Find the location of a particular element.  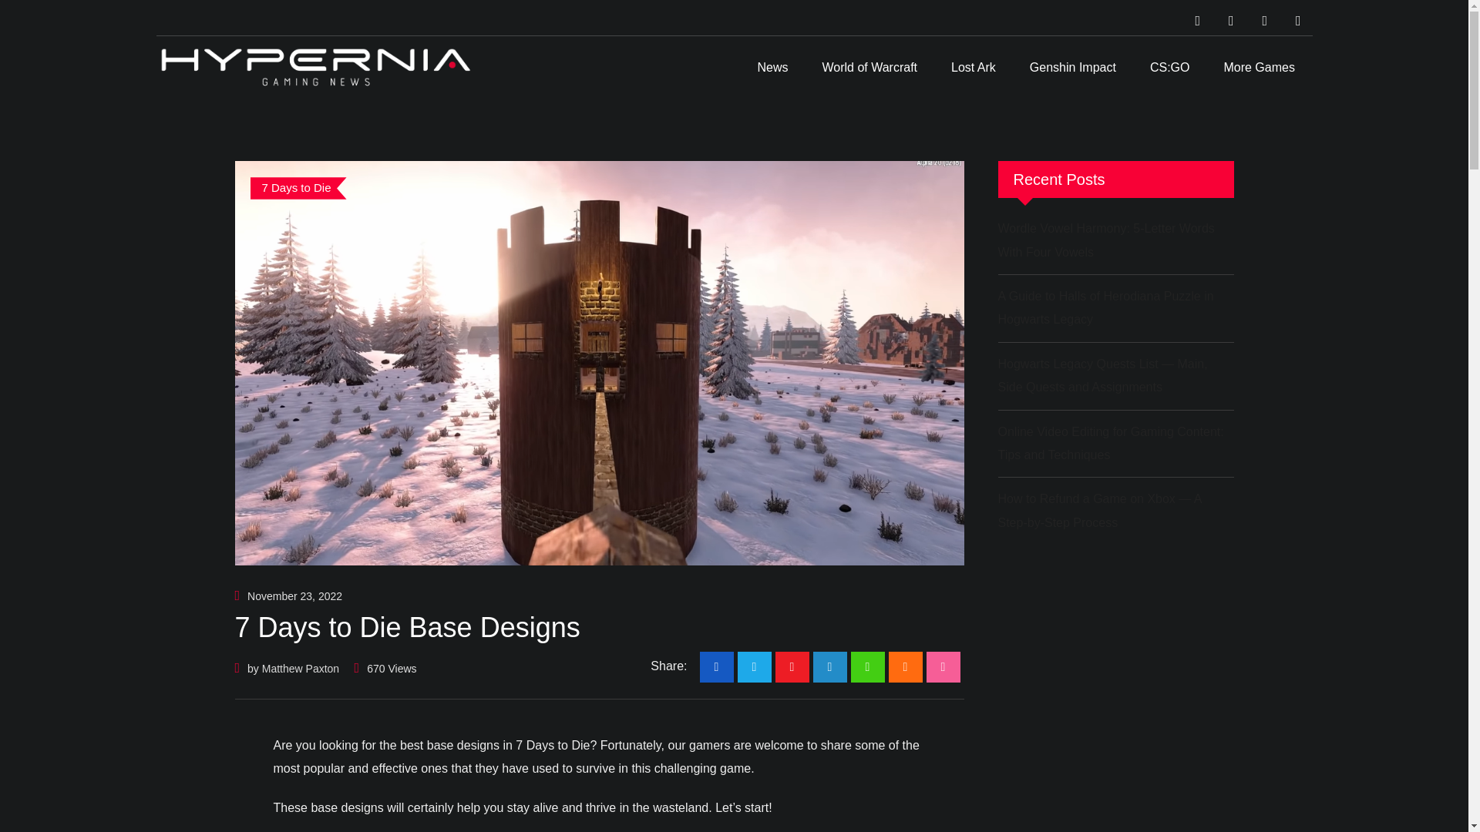

More Games is located at coordinates (1258, 68).